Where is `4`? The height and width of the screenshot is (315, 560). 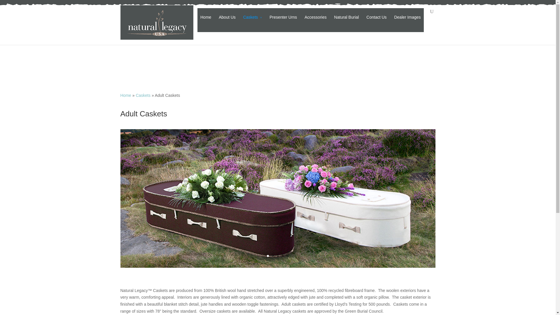
4 is located at coordinates (283, 256).